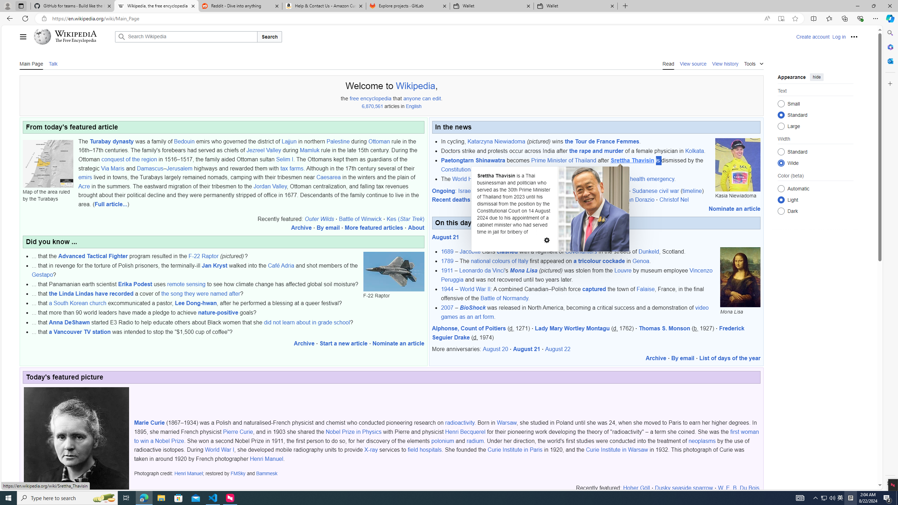  I want to click on first woman to win a Nobel Prize, so click(446, 436).